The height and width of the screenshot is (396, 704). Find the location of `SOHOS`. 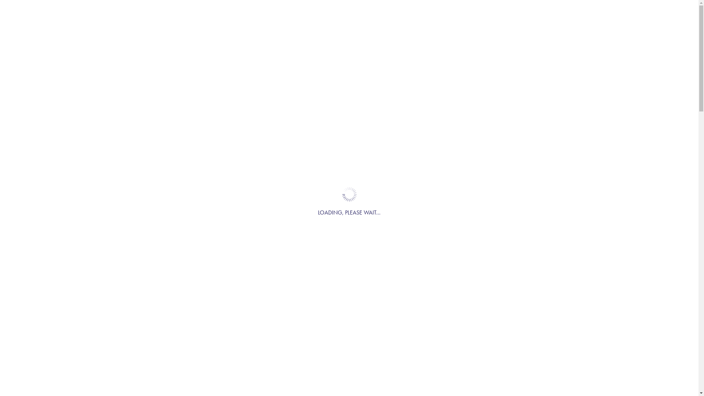

SOHOS is located at coordinates (392, 40).